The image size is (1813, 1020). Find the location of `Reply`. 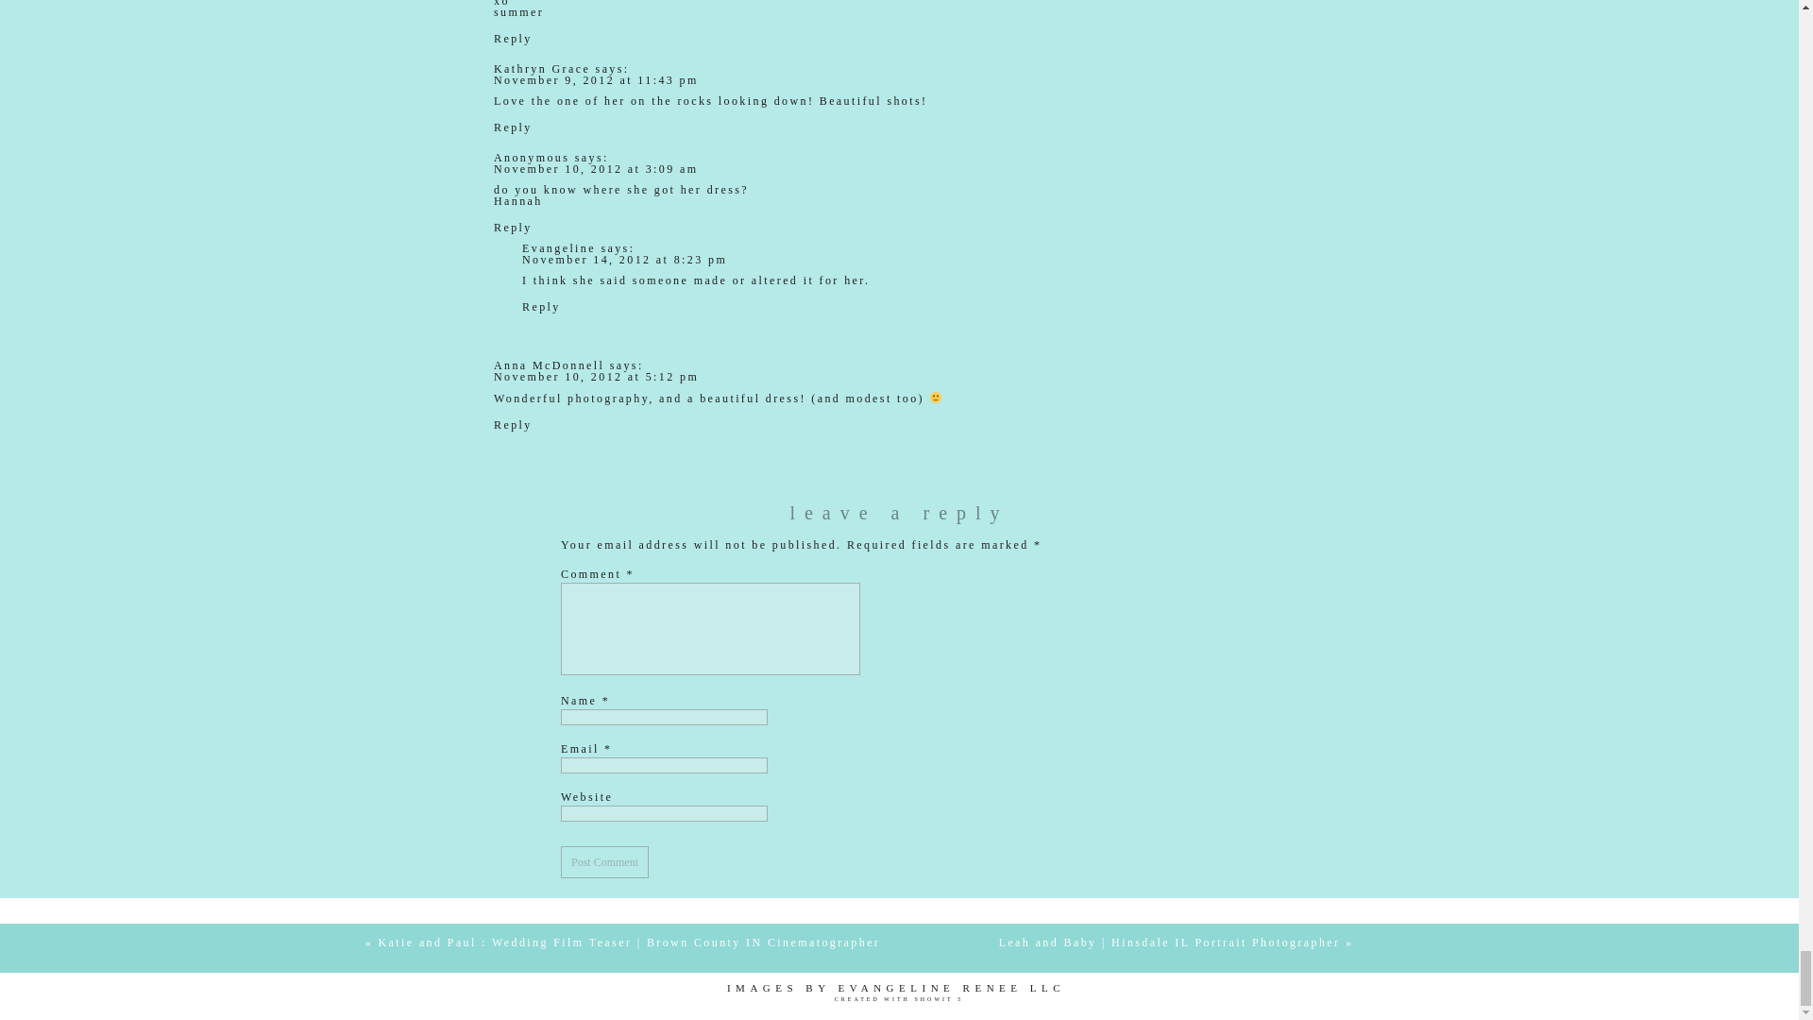

Reply is located at coordinates (513, 38).